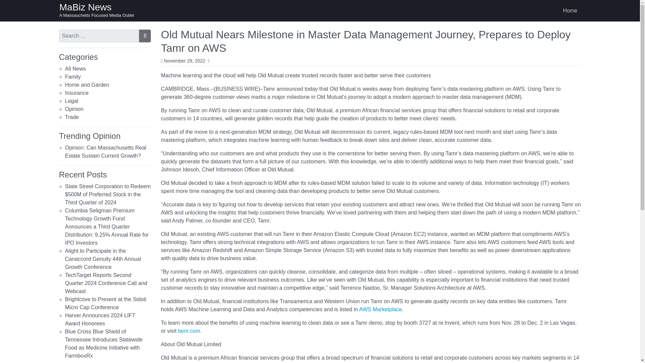 The image size is (645, 363). Describe the element at coordinates (77, 93) in the screenshot. I see `Insurance` at that location.